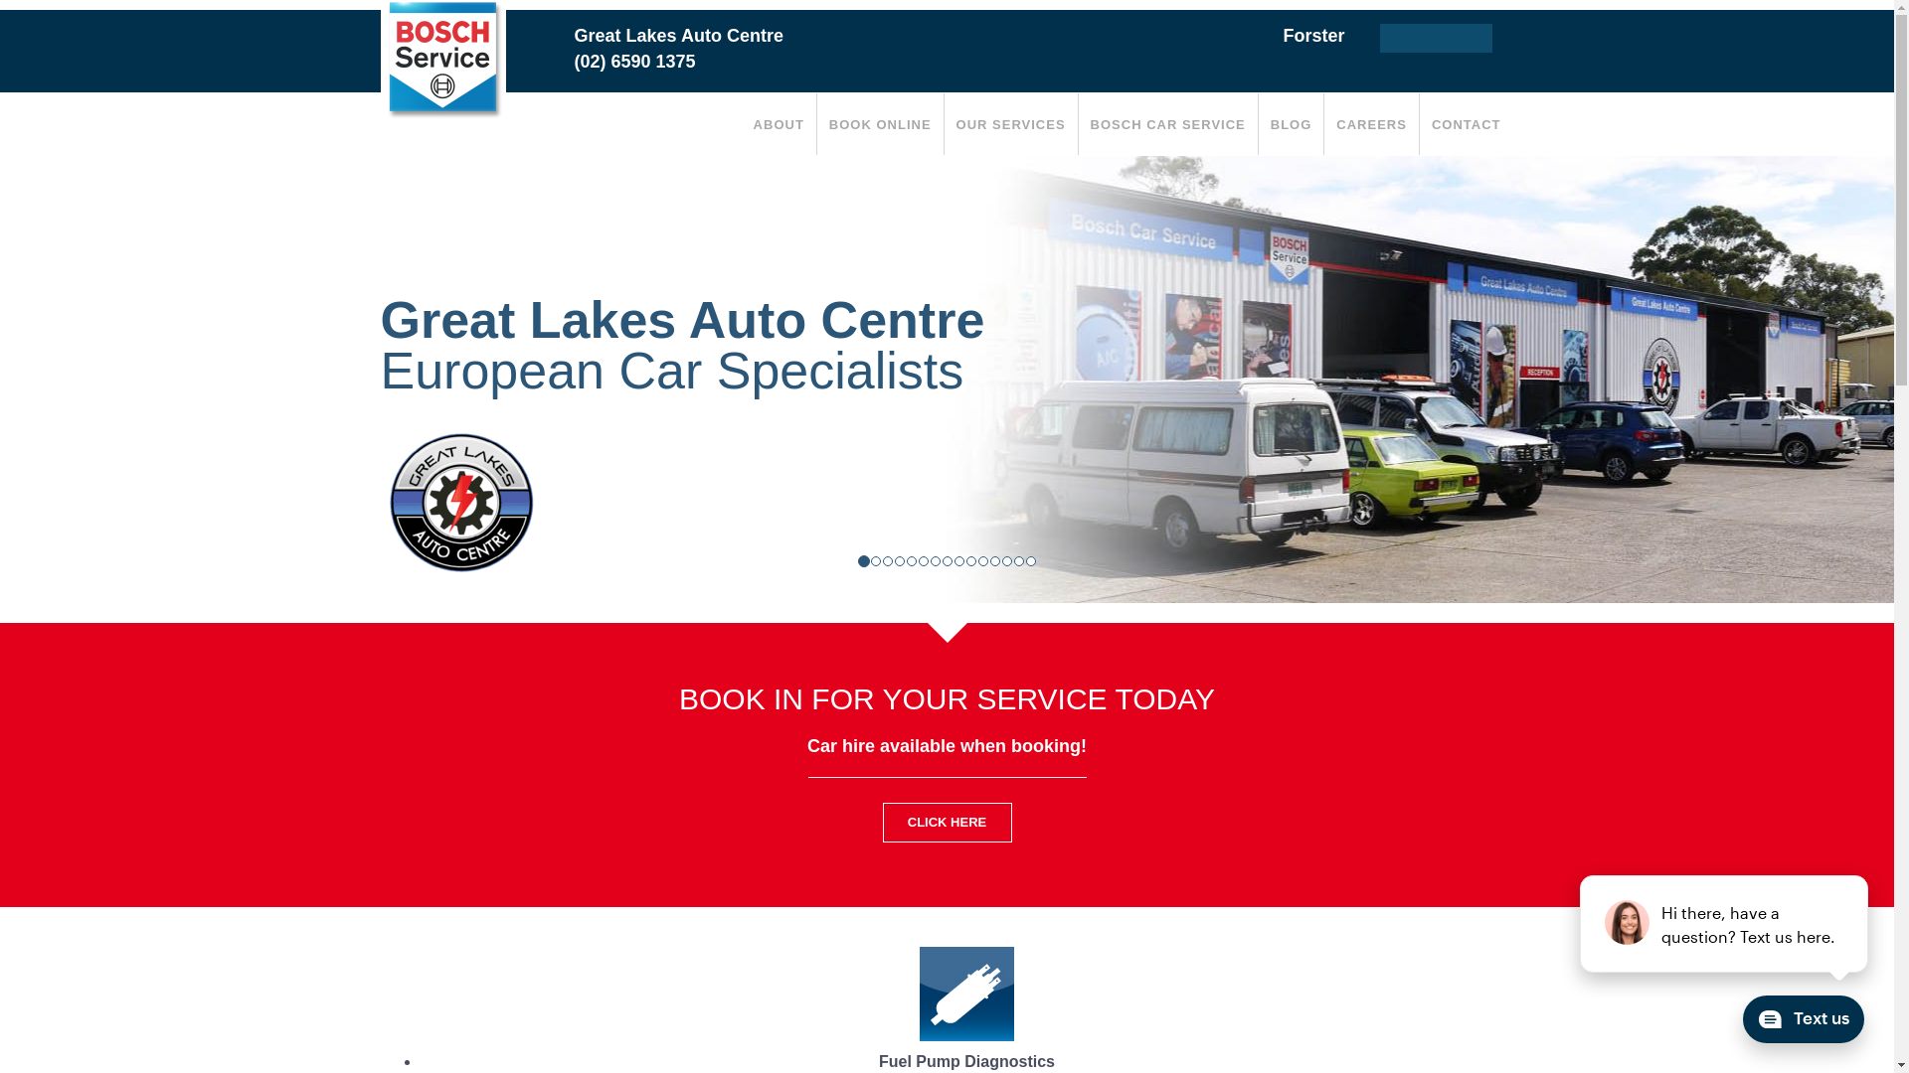 The width and height of the screenshot is (1909, 1073). I want to click on CLICK HERE, so click(947, 823).